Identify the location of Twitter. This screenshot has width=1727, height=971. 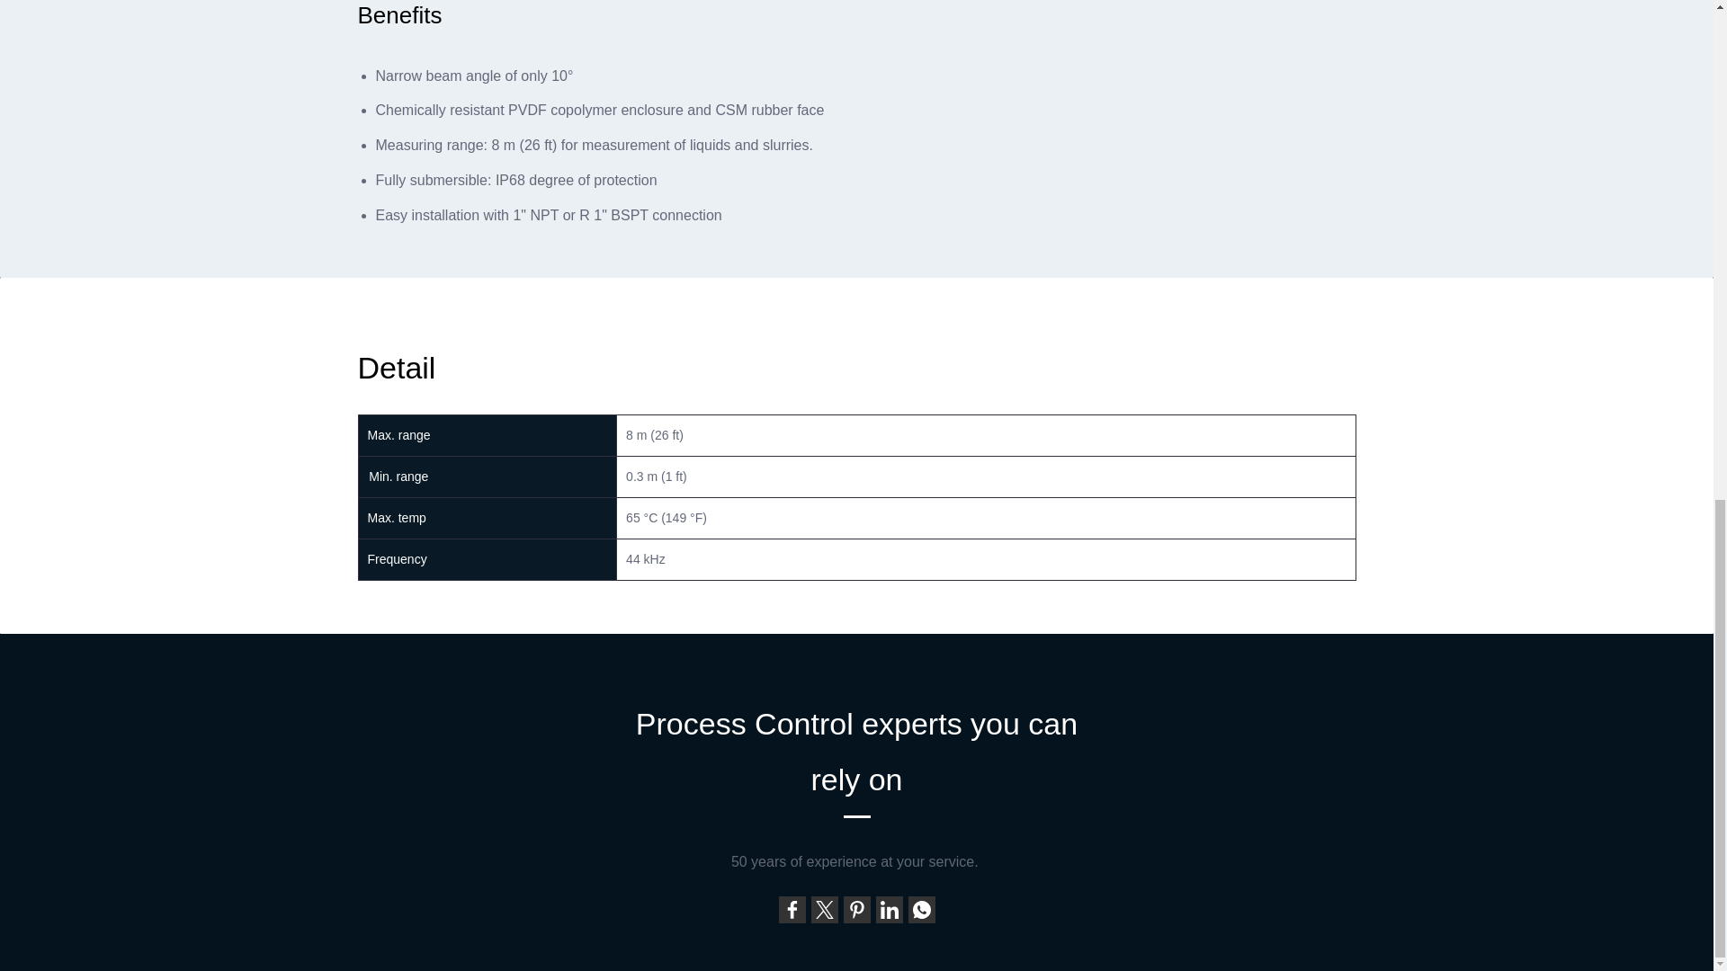
(824, 910).